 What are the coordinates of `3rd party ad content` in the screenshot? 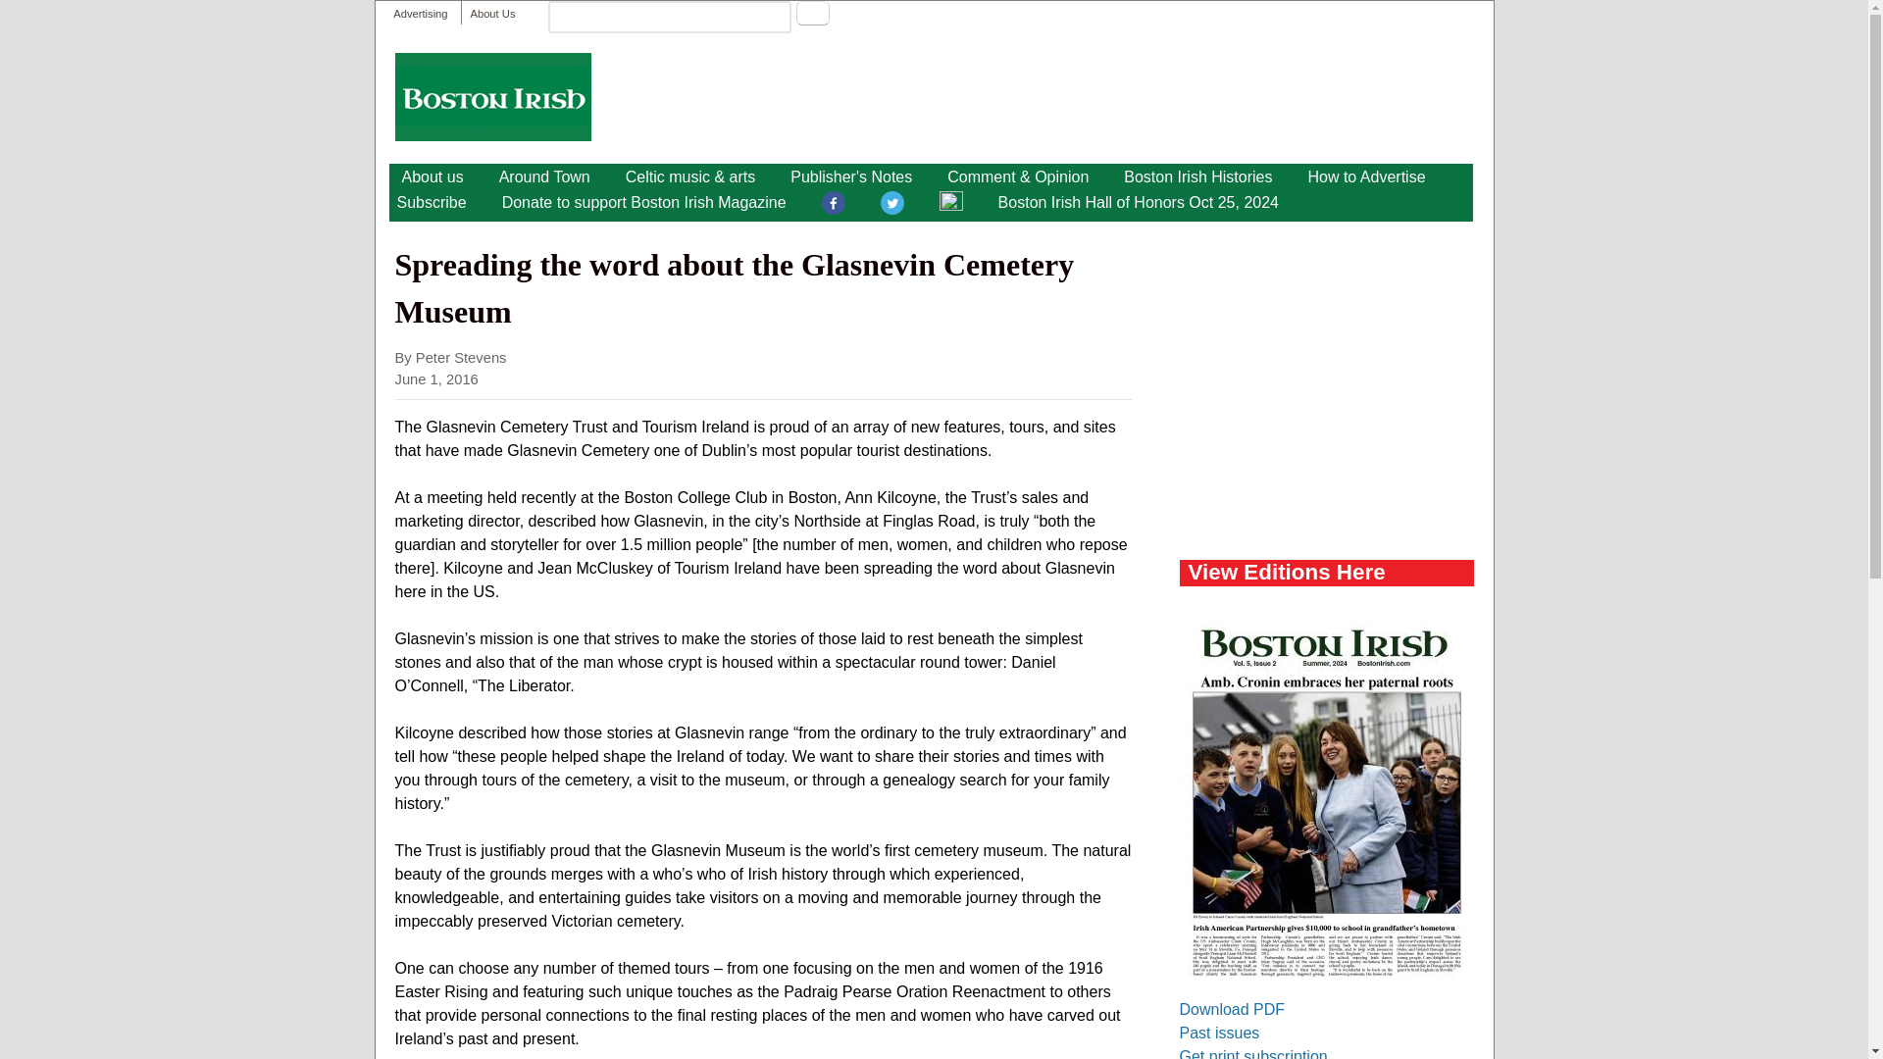 It's located at (1325, 382).